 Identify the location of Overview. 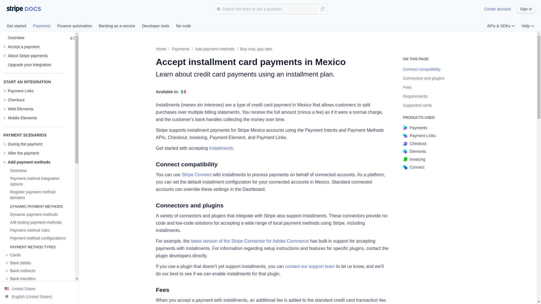
(16, 171).